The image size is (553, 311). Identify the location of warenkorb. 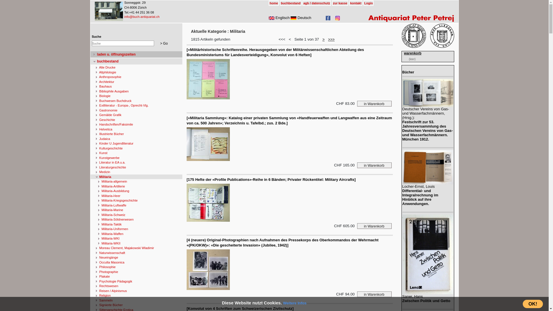
(412, 53).